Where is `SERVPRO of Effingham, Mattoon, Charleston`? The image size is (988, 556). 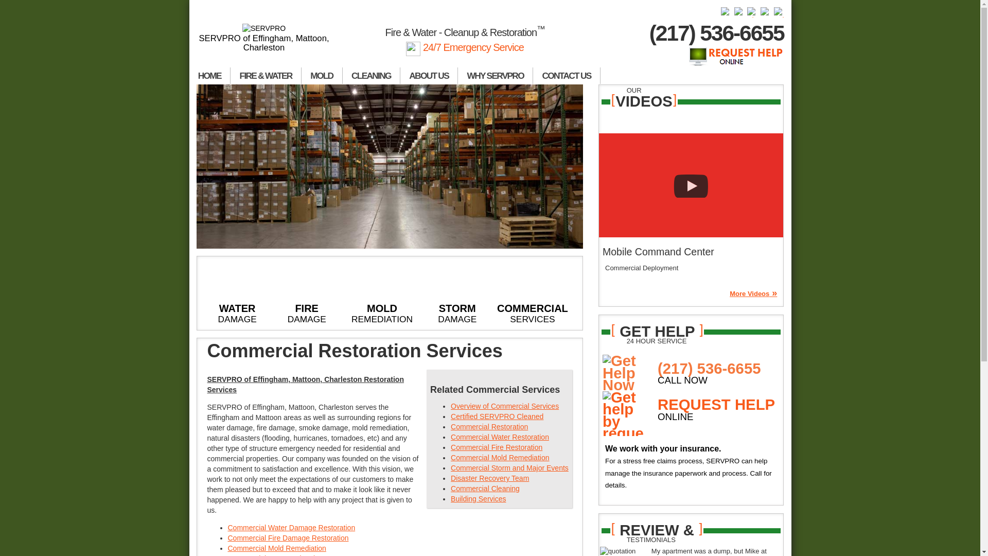 SERVPRO of Effingham, Mattoon, Charleston is located at coordinates (264, 38).